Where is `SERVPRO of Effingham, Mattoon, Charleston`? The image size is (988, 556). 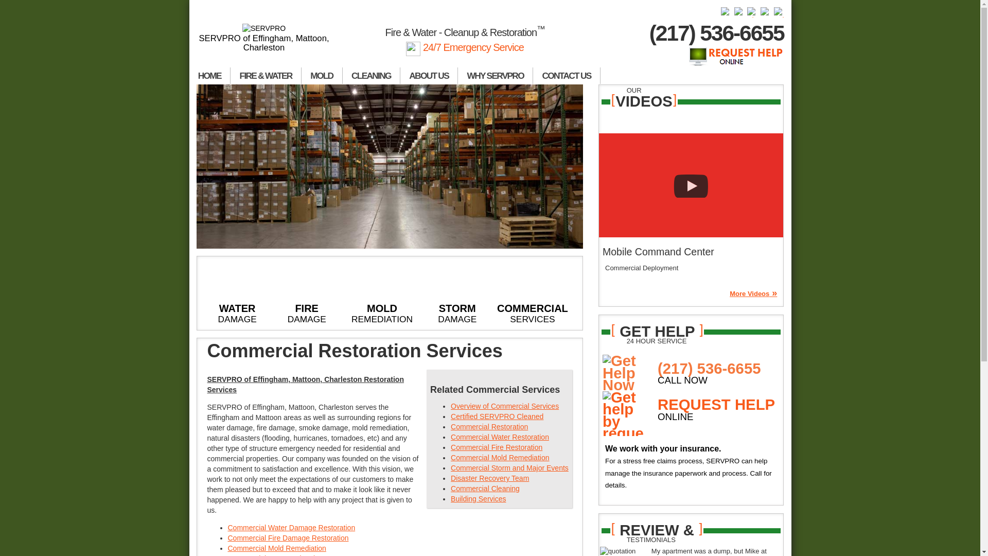 SERVPRO of Effingham, Mattoon, Charleston is located at coordinates (264, 38).